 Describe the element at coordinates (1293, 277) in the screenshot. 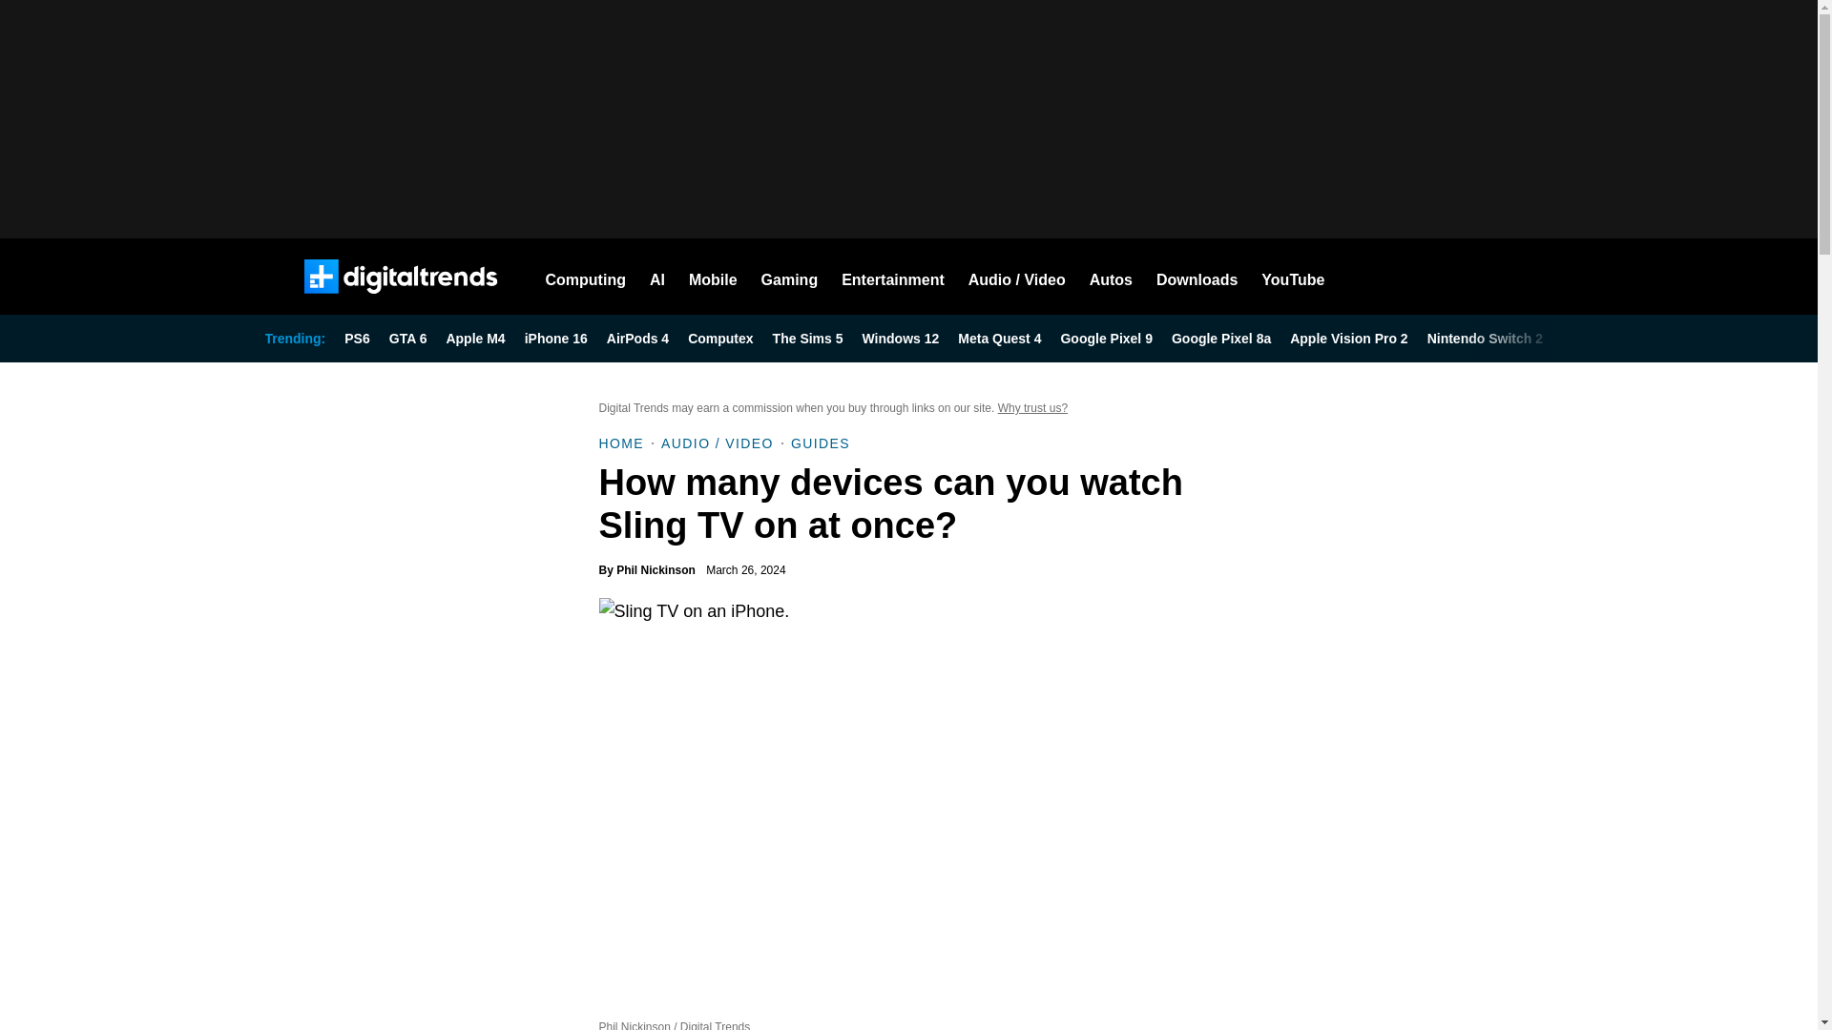

I see `YouTube` at that location.